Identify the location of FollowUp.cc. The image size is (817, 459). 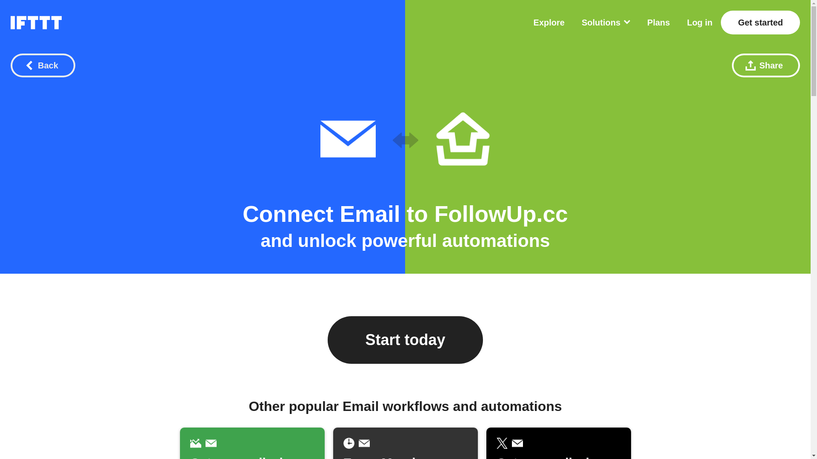
(462, 139).